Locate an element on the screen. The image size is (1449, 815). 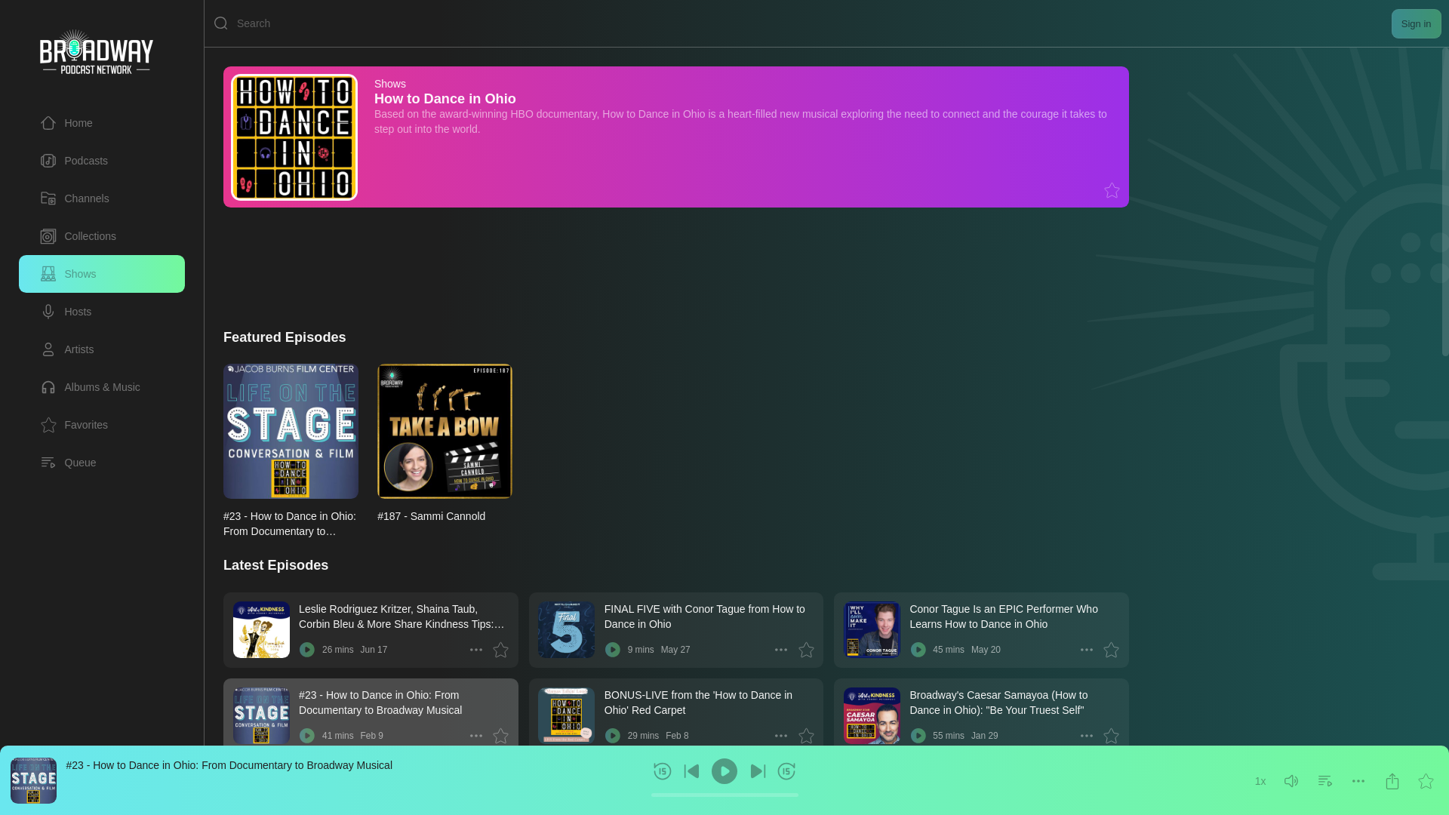
Queue is located at coordinates (101, 462).